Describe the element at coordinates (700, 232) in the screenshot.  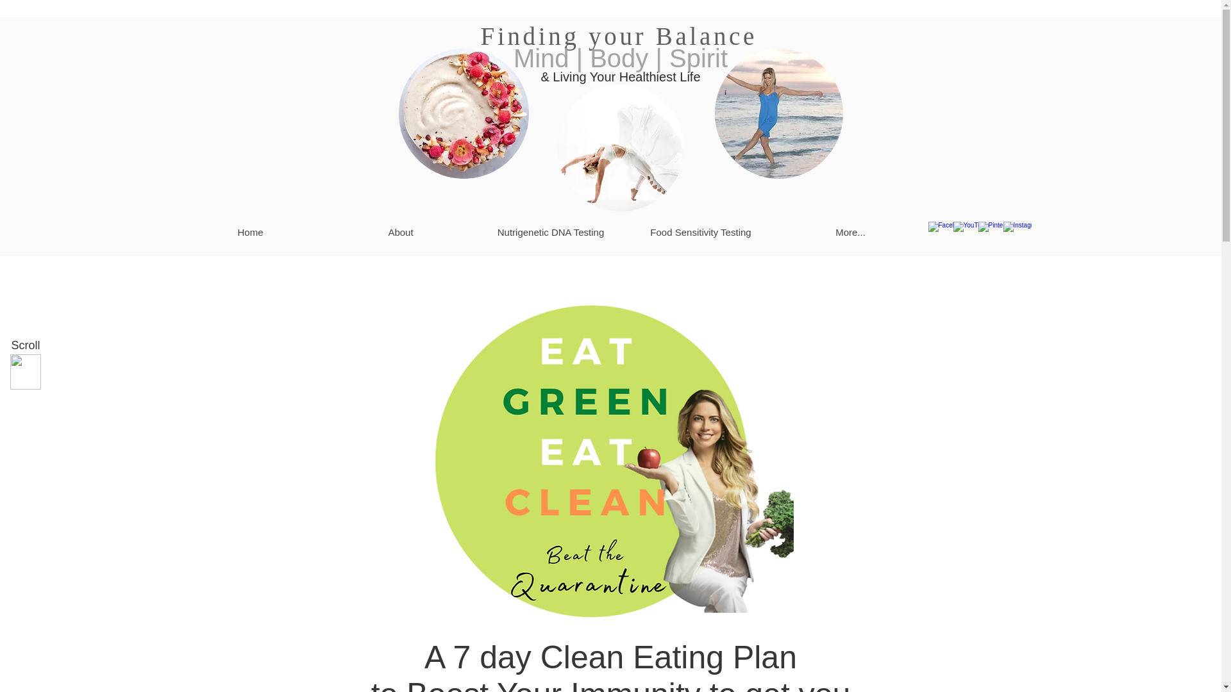
I see `Food Sensitivity Testing` at that location.